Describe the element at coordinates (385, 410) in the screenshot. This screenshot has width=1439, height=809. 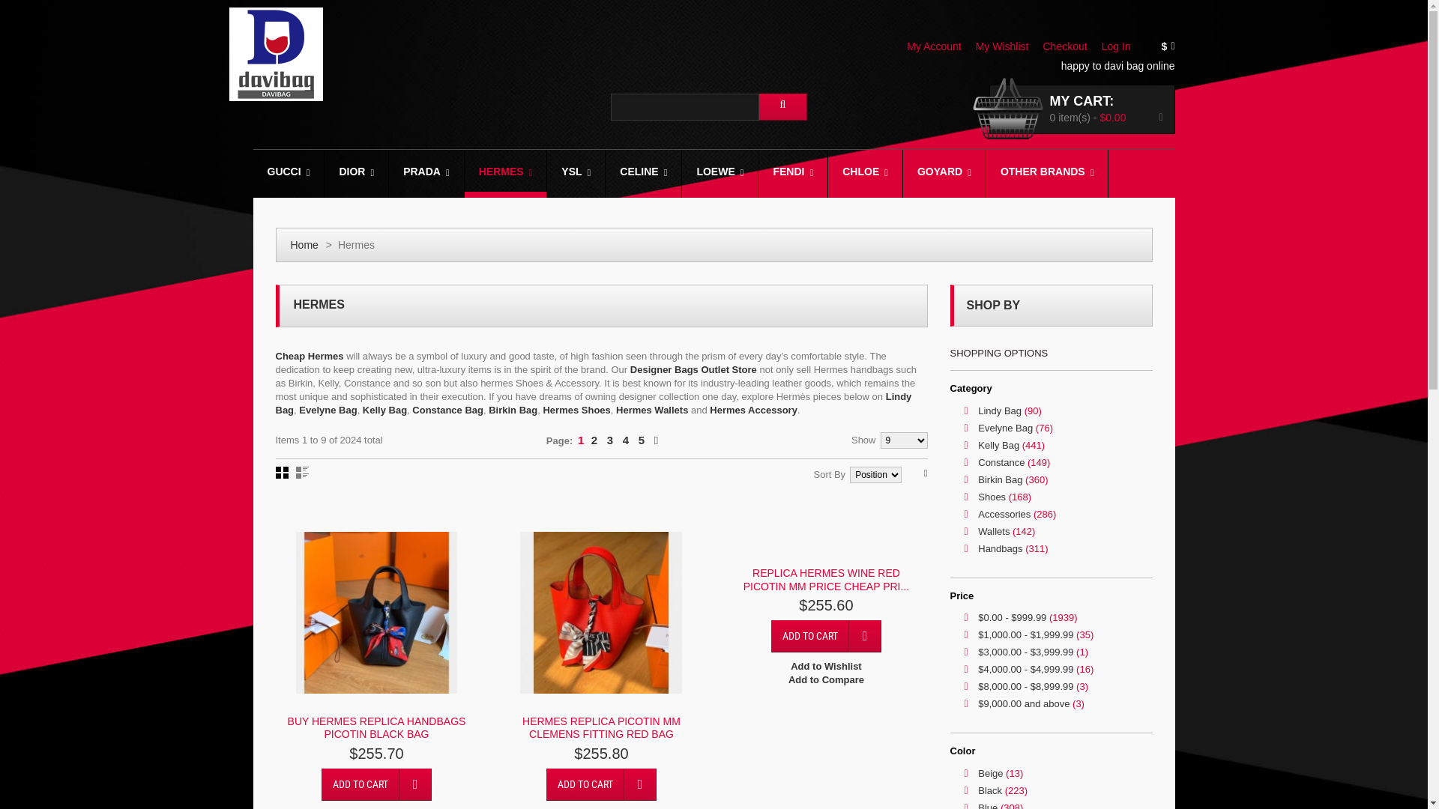
I see `Kelly Bag` at that location.